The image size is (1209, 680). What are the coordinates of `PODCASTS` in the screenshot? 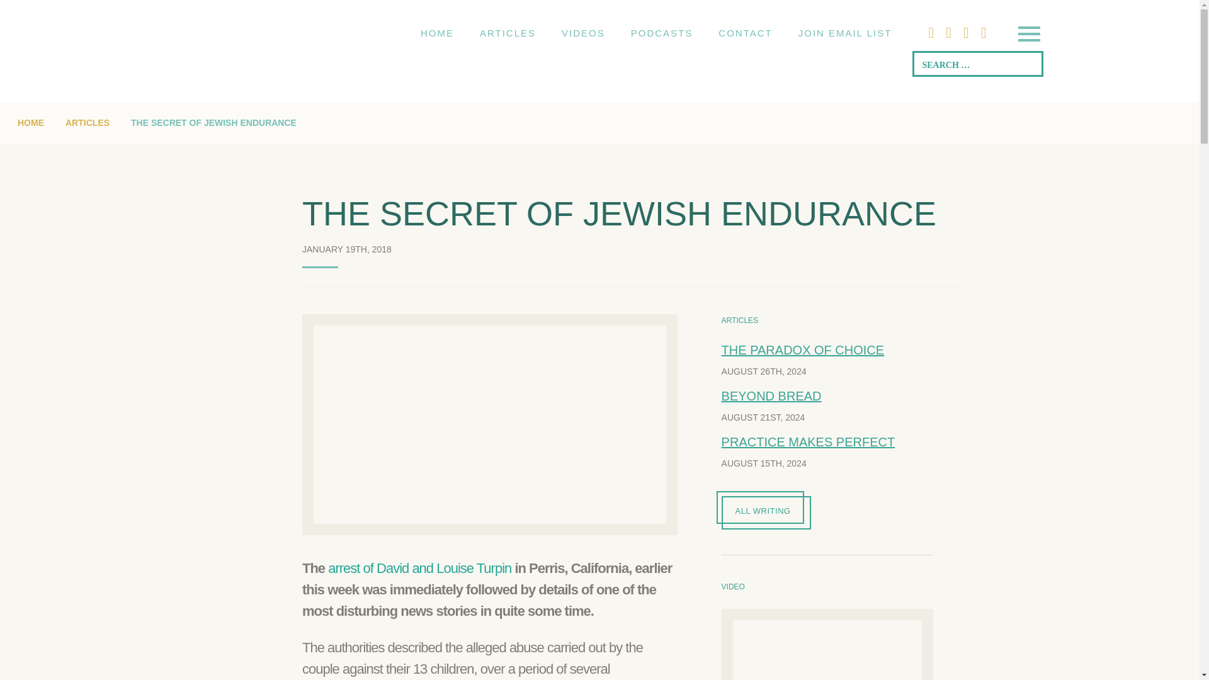 It's located at (662, 33).